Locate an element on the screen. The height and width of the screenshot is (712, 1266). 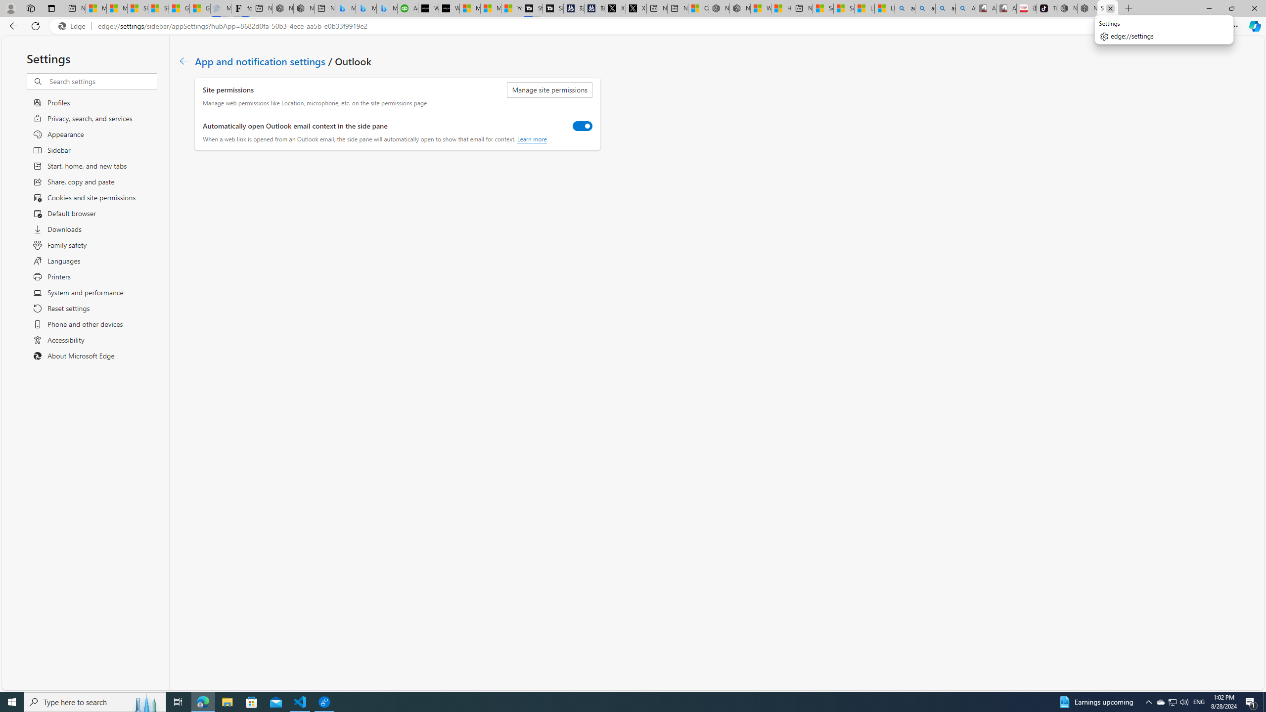
Edge is located at coordinates (74, 26).